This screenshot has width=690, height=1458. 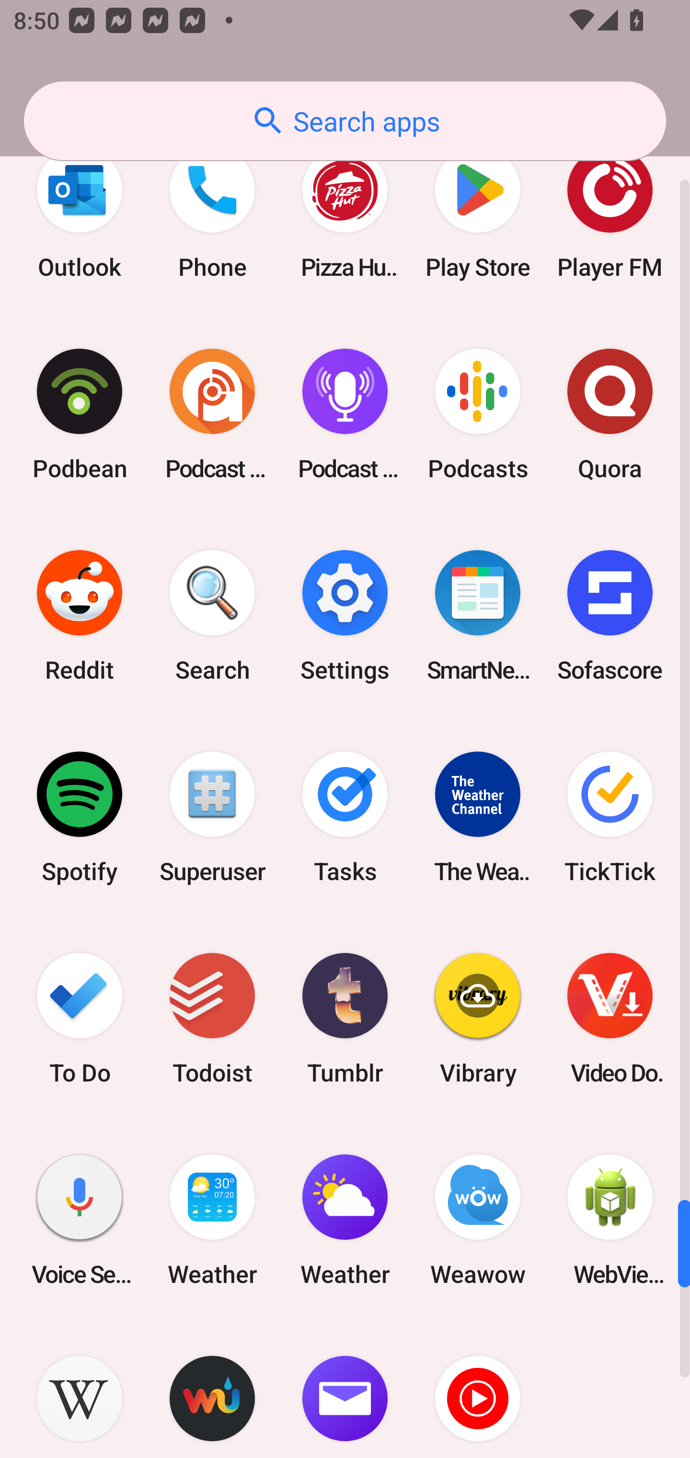 What do you see at coordinates (477, 414) in the screenshot?
I see `Podcasts` at bounding box center [477, 414].